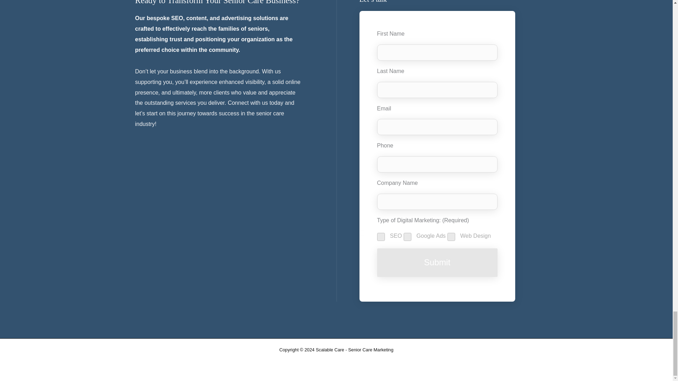  Describe the element at coordinates (362, 233) in the screenshot. I see `SEO` at that location.